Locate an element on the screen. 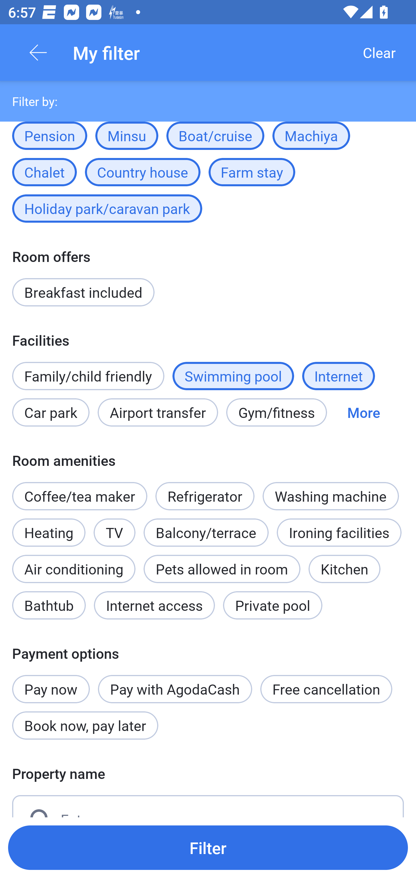  Kitchen is located at coordinates (344, 569).